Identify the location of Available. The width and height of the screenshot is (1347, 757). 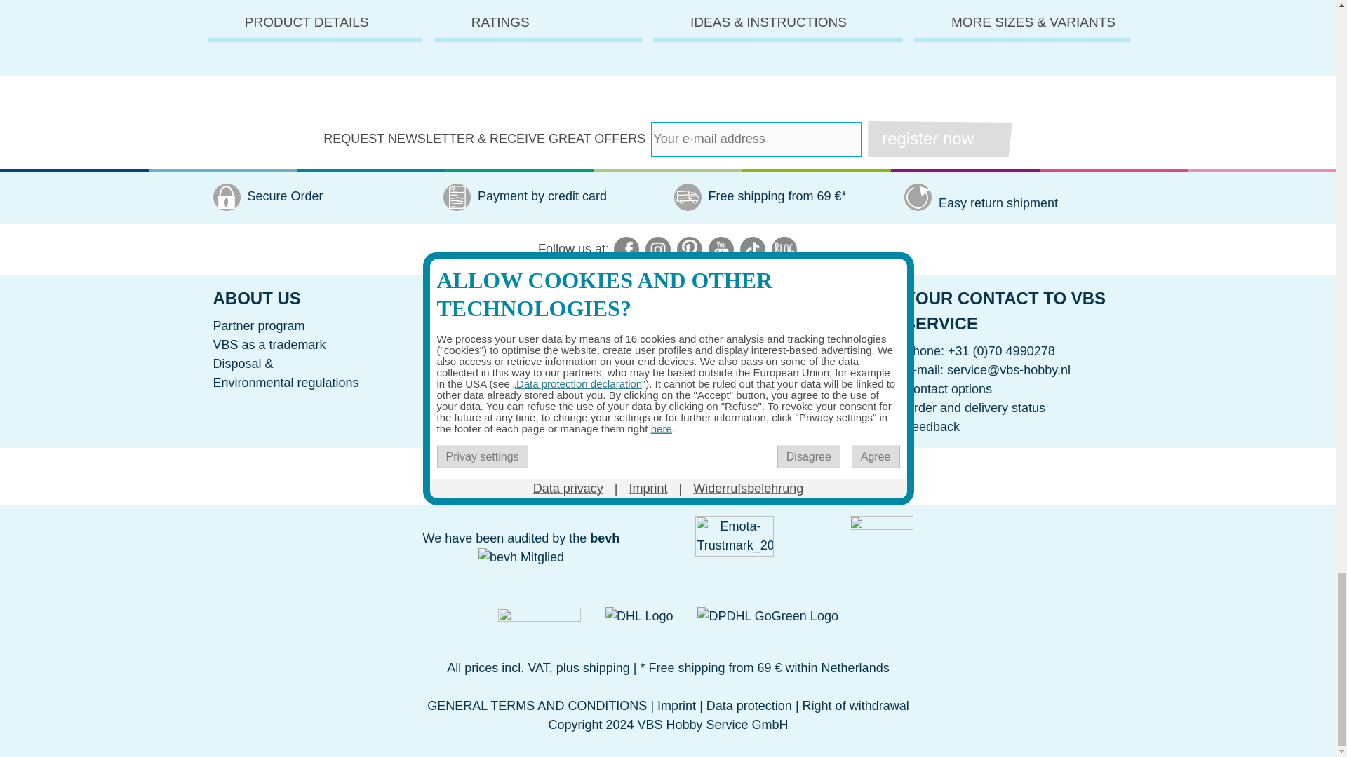
(481, 6).